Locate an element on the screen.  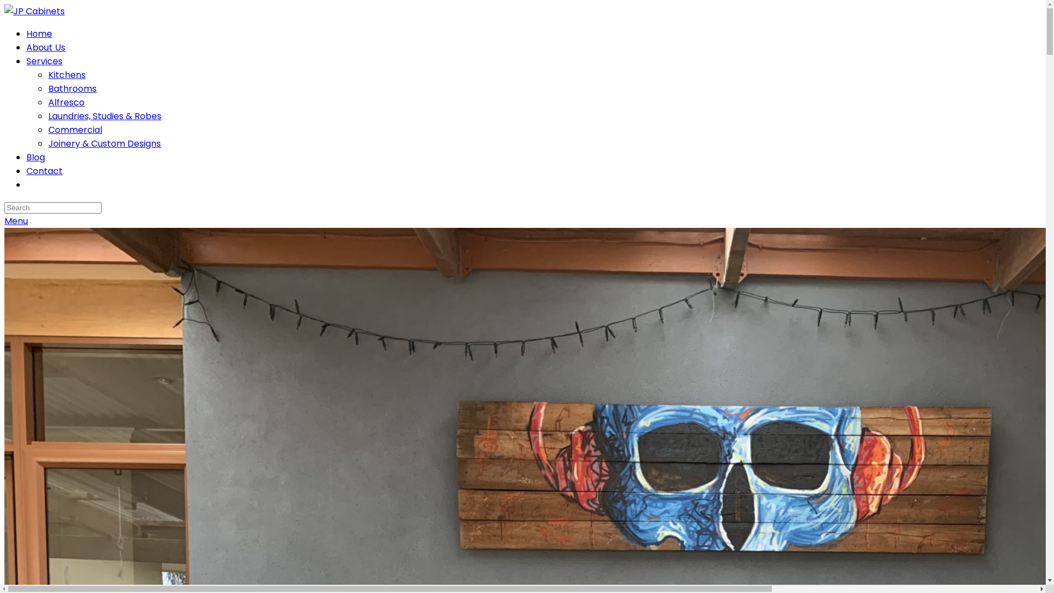
Commercial is located at coordinates (75, 130).